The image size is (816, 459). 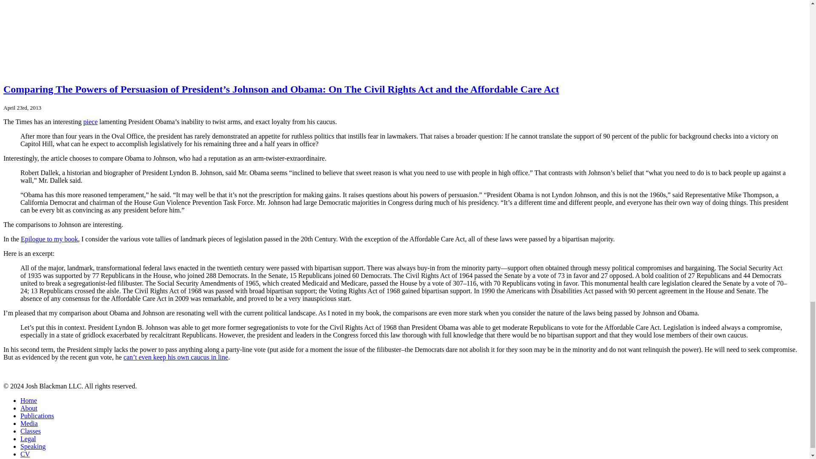 I want to click on About, so click(x=29, y=408).